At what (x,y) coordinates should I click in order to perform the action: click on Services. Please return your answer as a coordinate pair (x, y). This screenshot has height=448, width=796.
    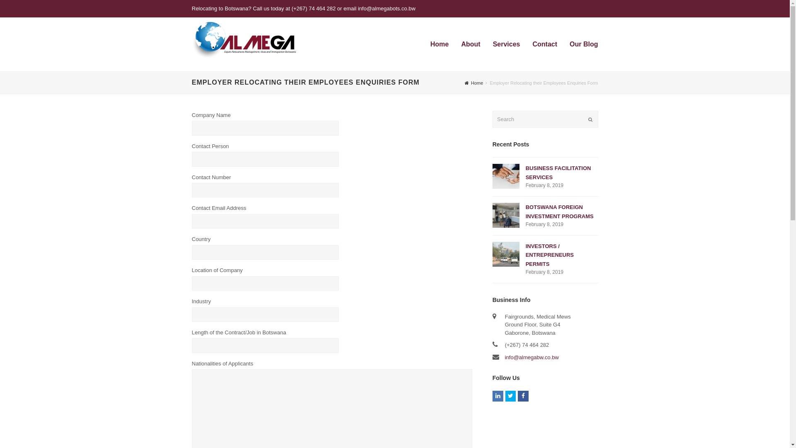
    Looking at the image, I should click on (507, 44).